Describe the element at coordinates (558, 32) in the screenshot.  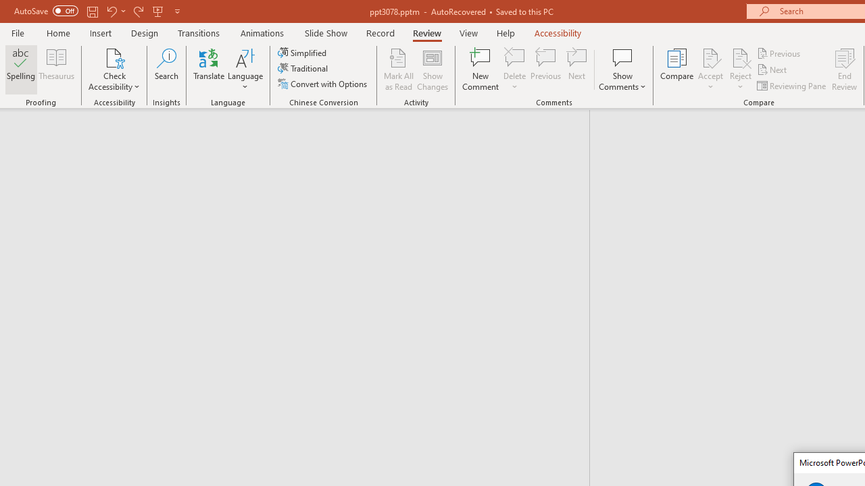
I see `Accessibility` at that location.